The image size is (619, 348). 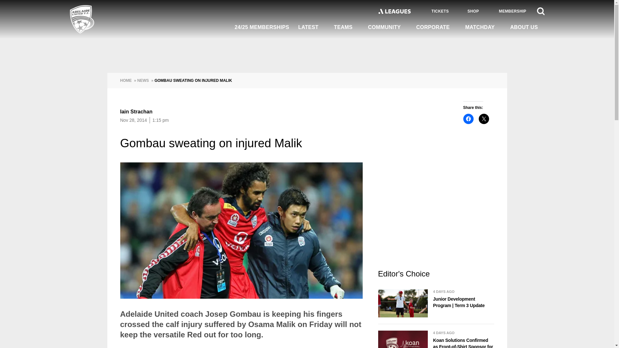 I want to click on COMMUNITY, so click(x=388, y=27).